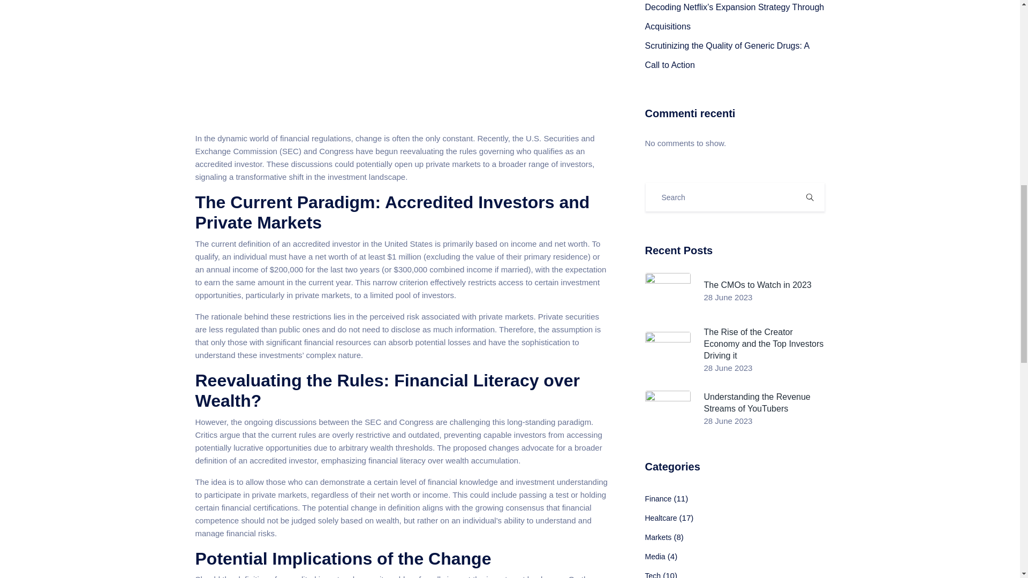  Describe the element at coordinates (652, 575) in the screenshot. I see `Tech` at that location.